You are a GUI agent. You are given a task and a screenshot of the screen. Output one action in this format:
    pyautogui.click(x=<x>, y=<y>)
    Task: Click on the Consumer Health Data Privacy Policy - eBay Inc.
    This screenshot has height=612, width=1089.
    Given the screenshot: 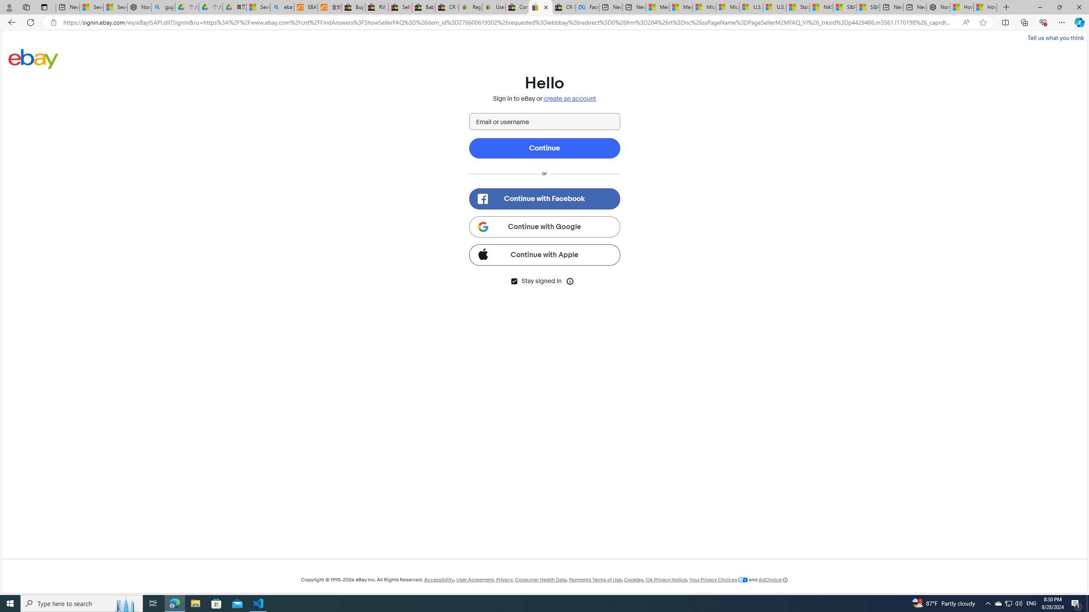 What is the action you would take?
    pyautogui.click(x=517, y=7)
    